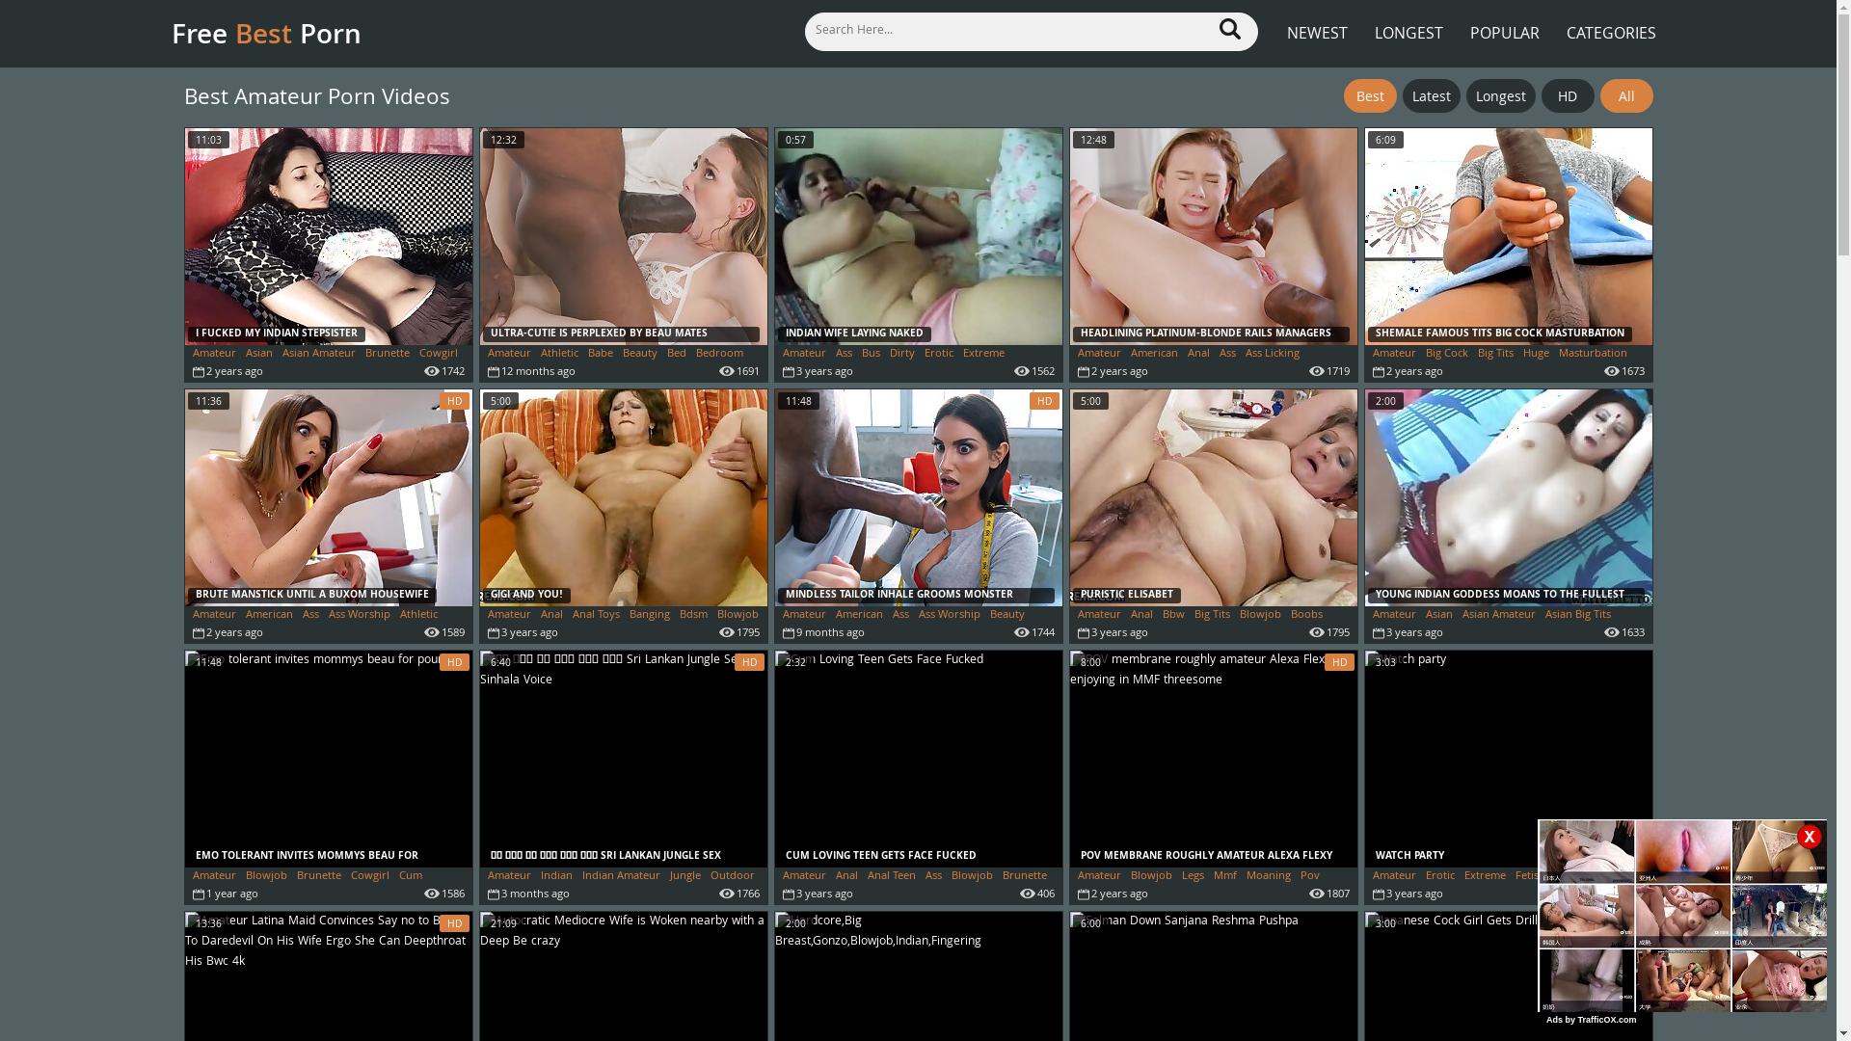 This screenshot has width=1851, height=1041. I want to click on Anal, so click(551, 615).